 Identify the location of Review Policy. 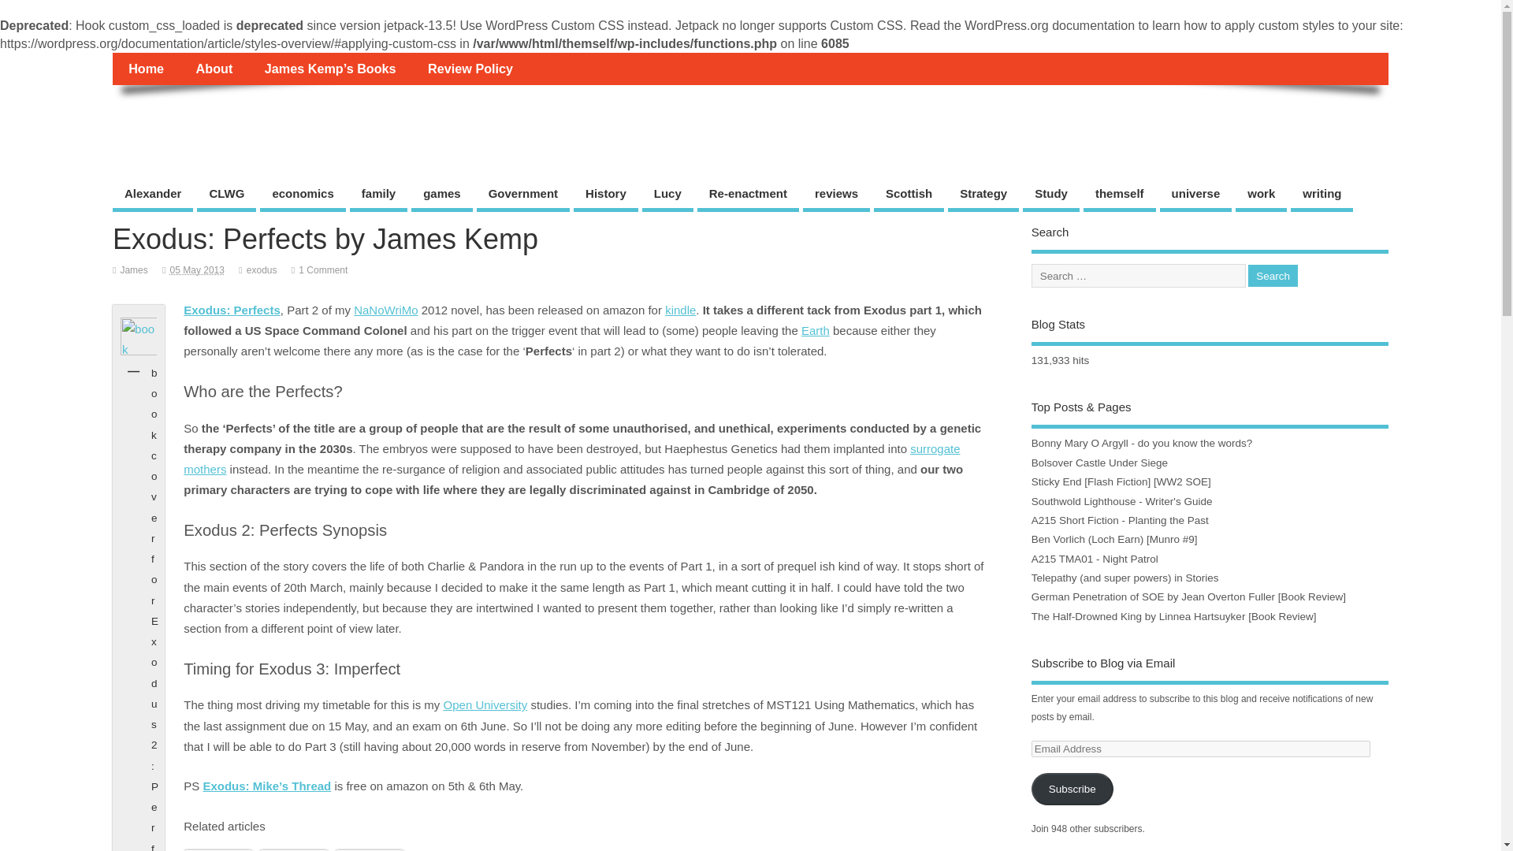
(470, 68).